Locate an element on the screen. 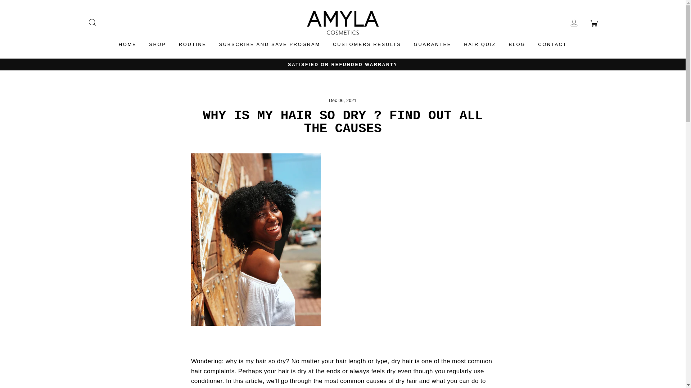  LOG IN is located at coordinates (574, 23).